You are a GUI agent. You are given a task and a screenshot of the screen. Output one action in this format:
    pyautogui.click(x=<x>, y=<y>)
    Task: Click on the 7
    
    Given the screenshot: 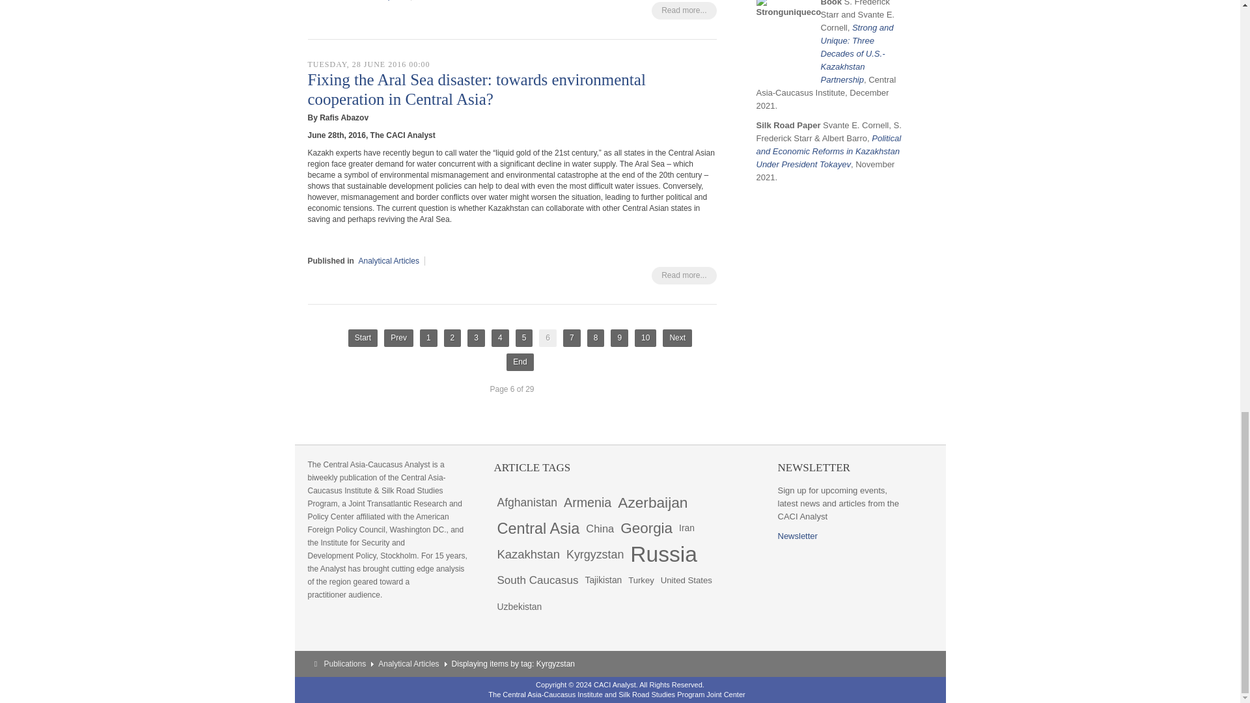 What is the action you would take?
    pyautogui.click(x=572, y=338)
    